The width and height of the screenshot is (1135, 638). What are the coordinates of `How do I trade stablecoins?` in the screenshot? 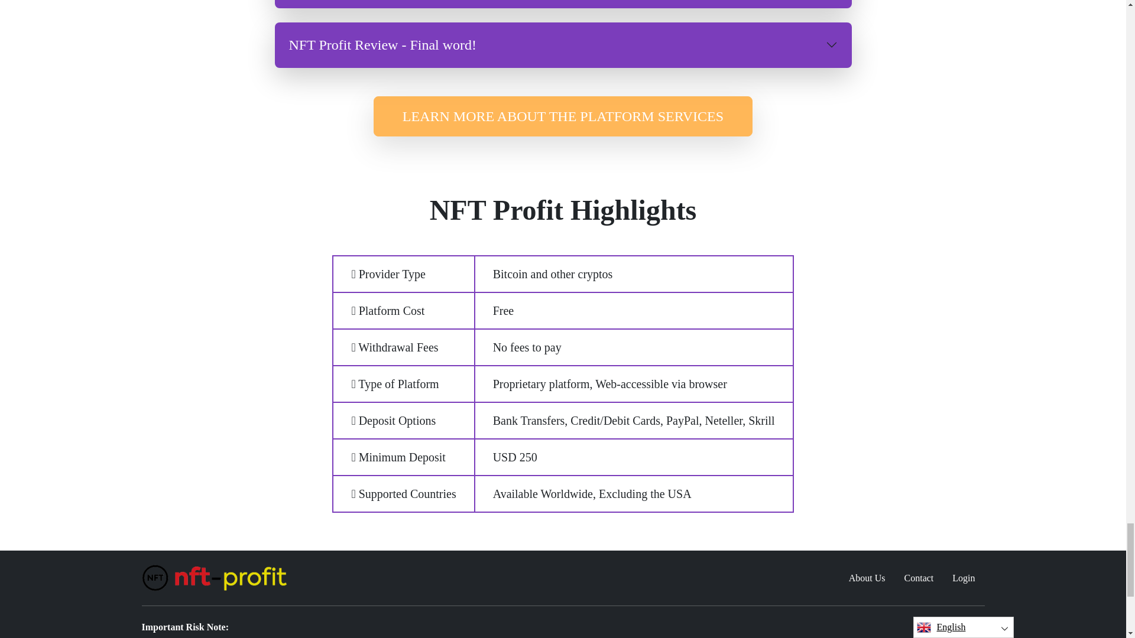 It's located at (563, 4).